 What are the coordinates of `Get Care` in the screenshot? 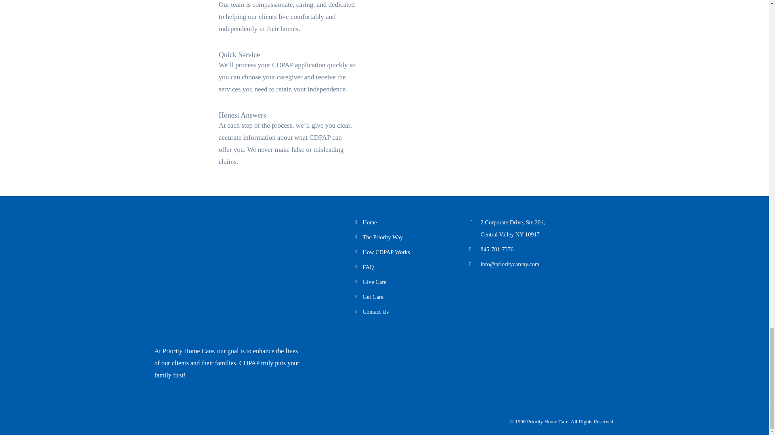 It's located at (513, 228).